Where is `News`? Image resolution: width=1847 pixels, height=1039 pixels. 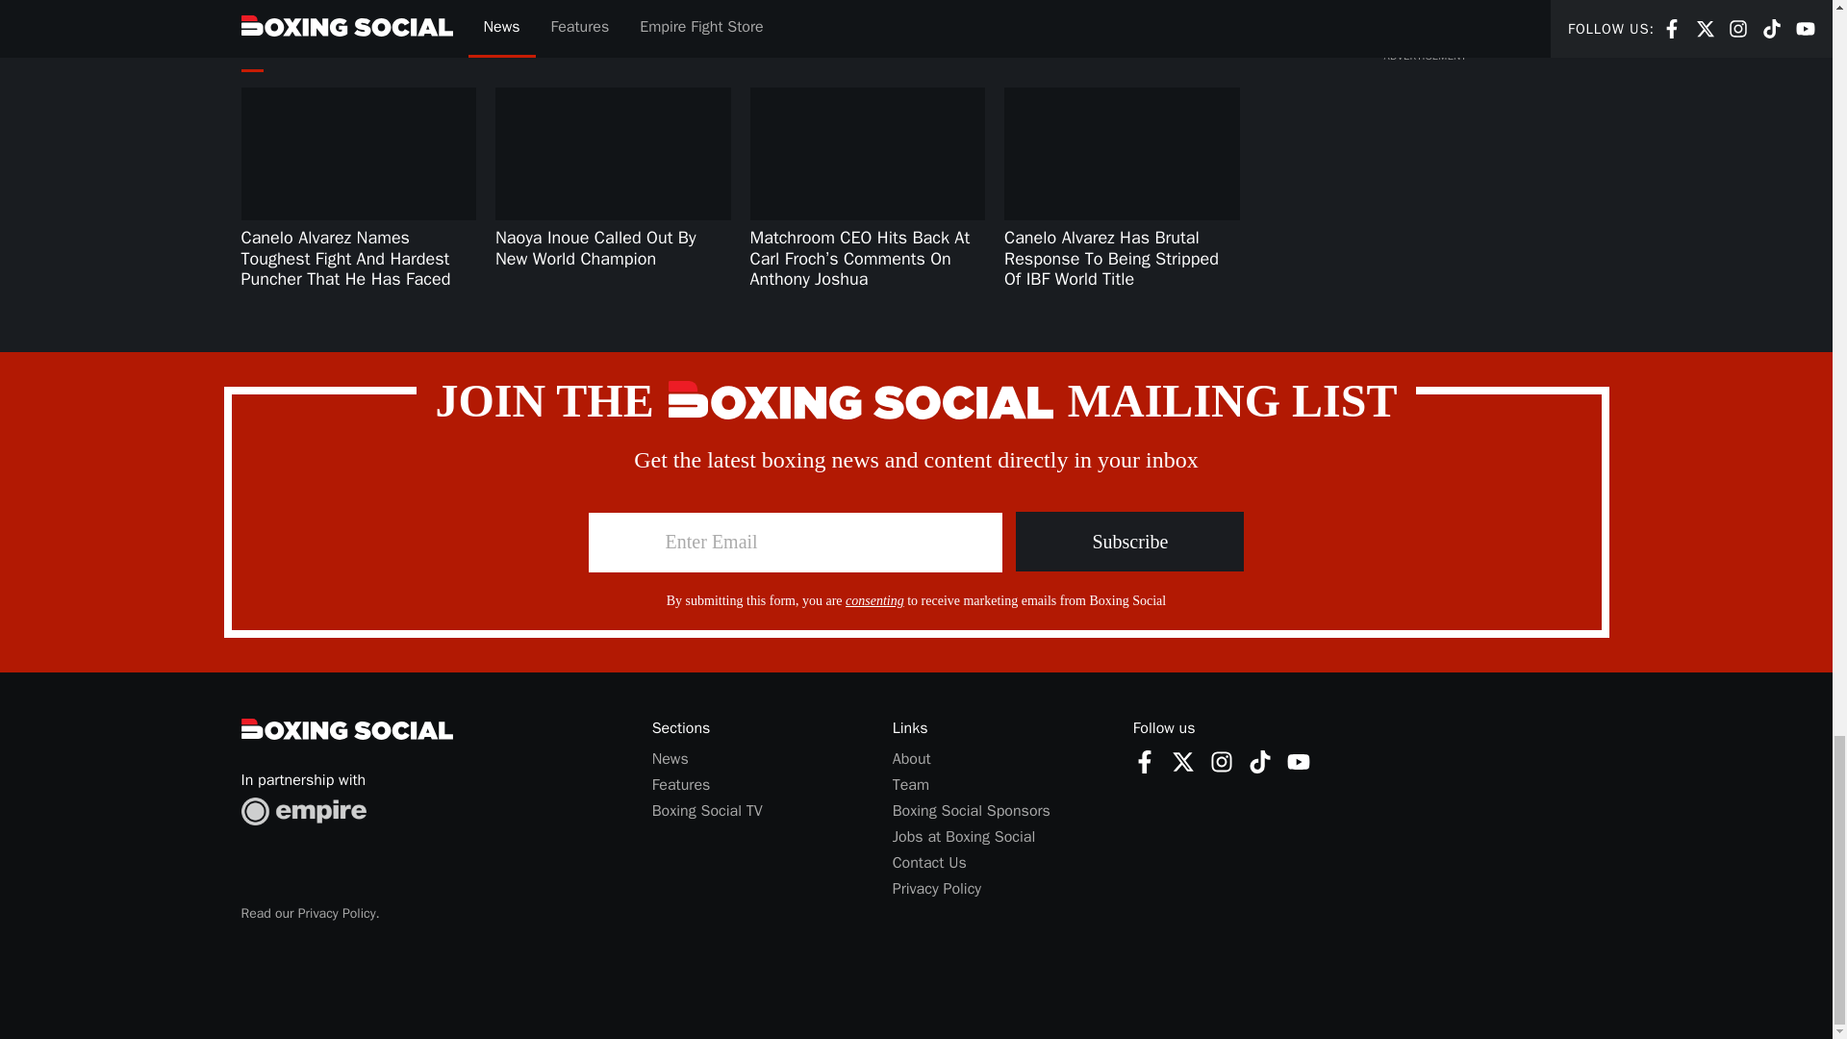 News is located at coordinates (670, 758).